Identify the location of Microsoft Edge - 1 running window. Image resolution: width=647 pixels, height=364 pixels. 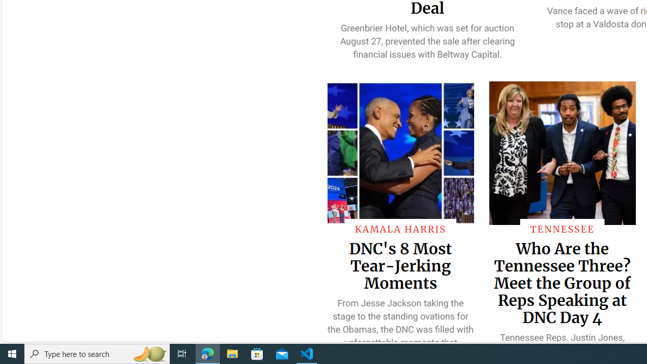
(208, 354).